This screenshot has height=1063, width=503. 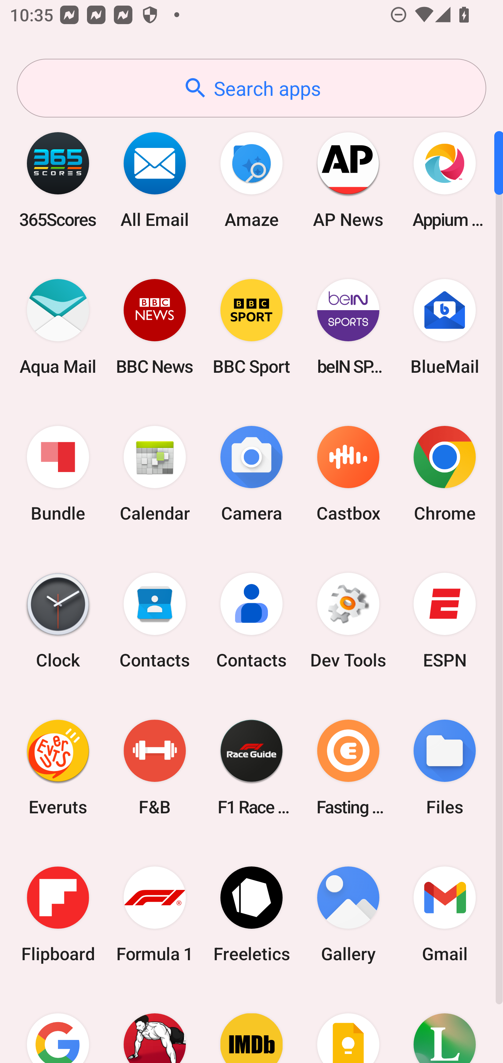 What do you see at coordinates (445, 767) in the screenshot?
I see `Files` at bounding box center [445, 767].